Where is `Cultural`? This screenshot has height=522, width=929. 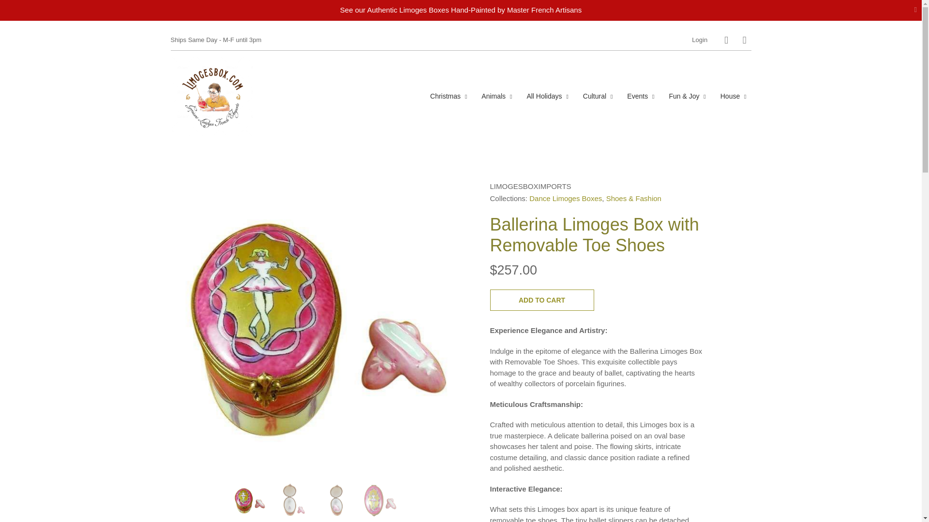 Cultural is located at coordinates (598, 96).